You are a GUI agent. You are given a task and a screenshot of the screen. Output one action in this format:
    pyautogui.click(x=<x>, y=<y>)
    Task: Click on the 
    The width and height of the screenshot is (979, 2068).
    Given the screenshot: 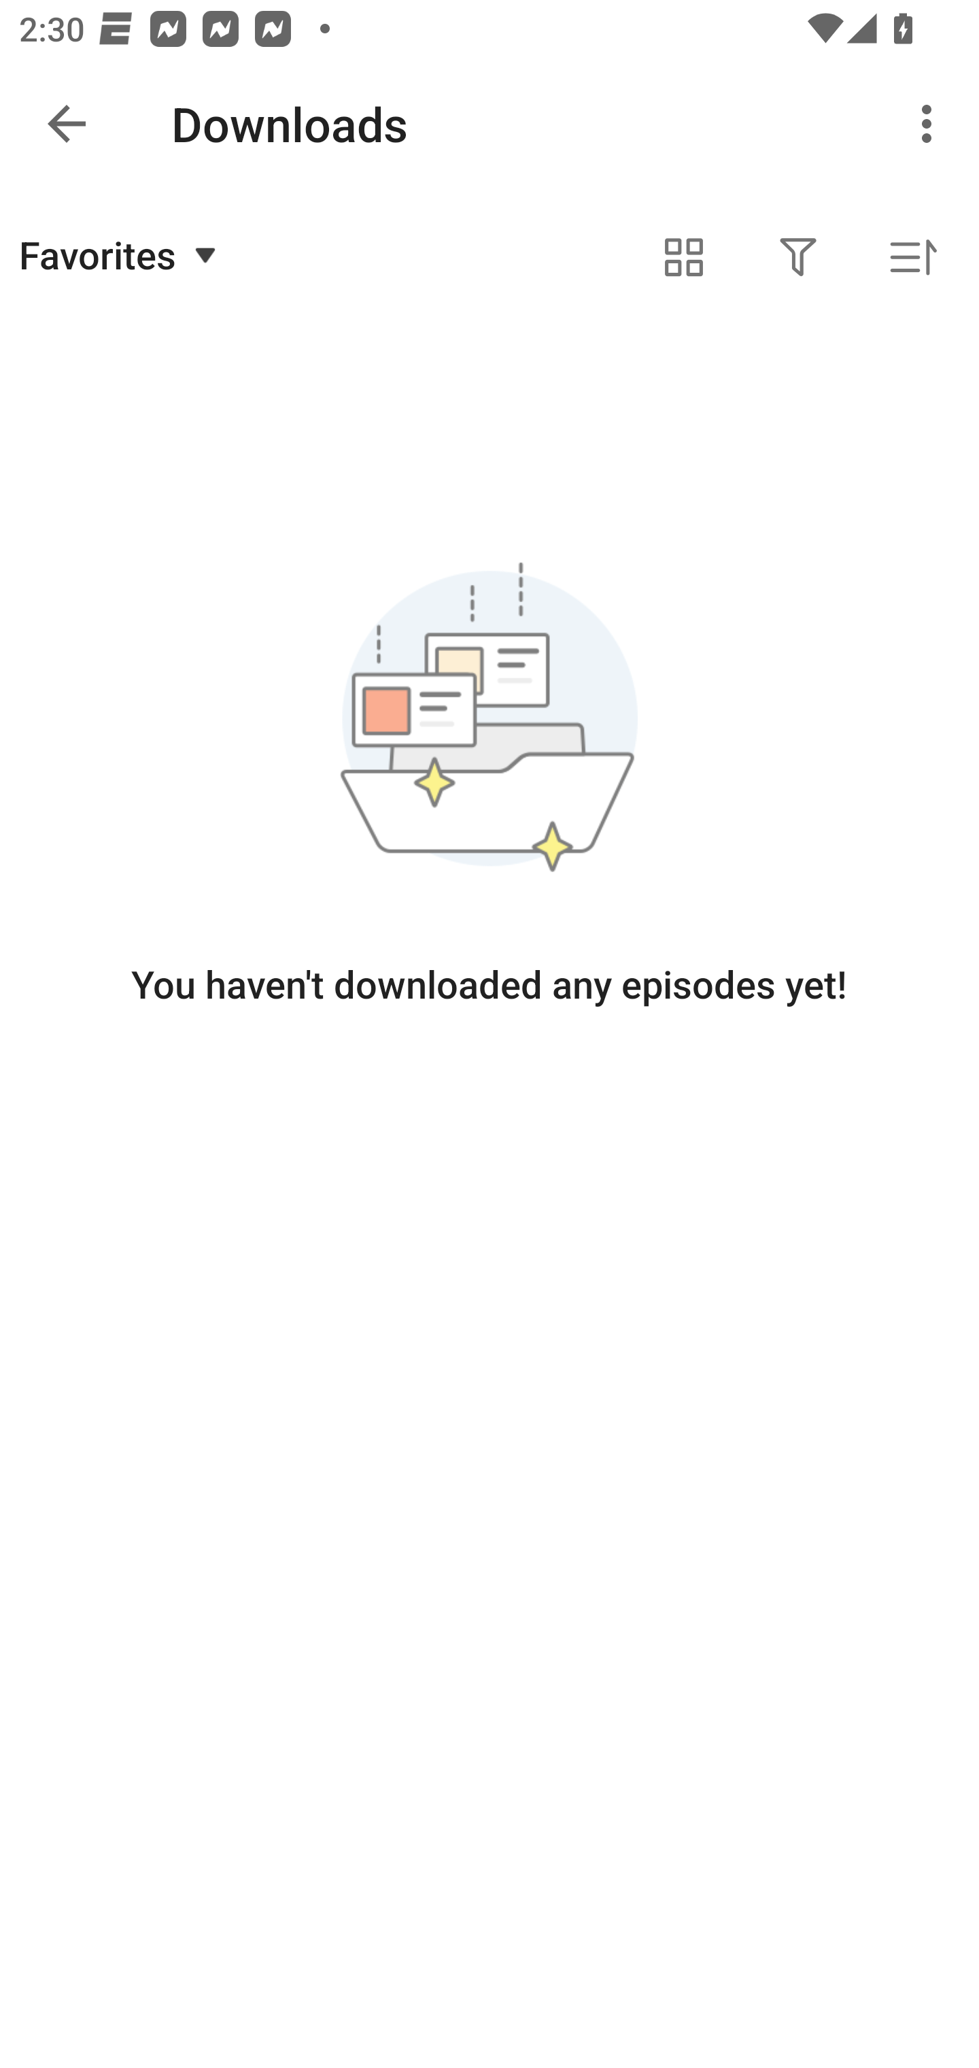 What is the action you would take?
    pyautogui.click(x=684, y=257)
    